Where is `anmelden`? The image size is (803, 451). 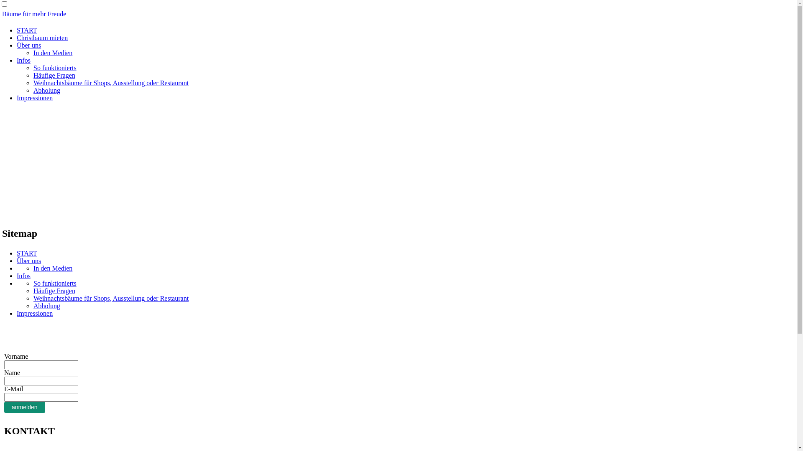
anmelden is located at coordinates (25, 408).